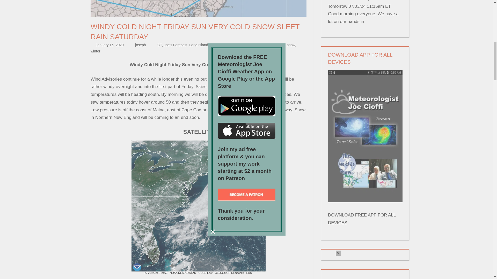 The height and width of the screenshot is (279, 497). I want to click on SCPA, so click(269, 45).